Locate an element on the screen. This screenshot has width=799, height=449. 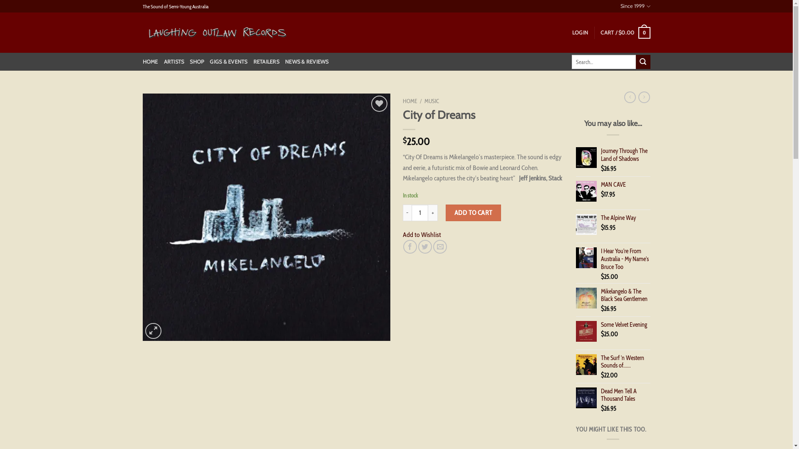
Some Velvet Evening is located at coordinates (625, 325).